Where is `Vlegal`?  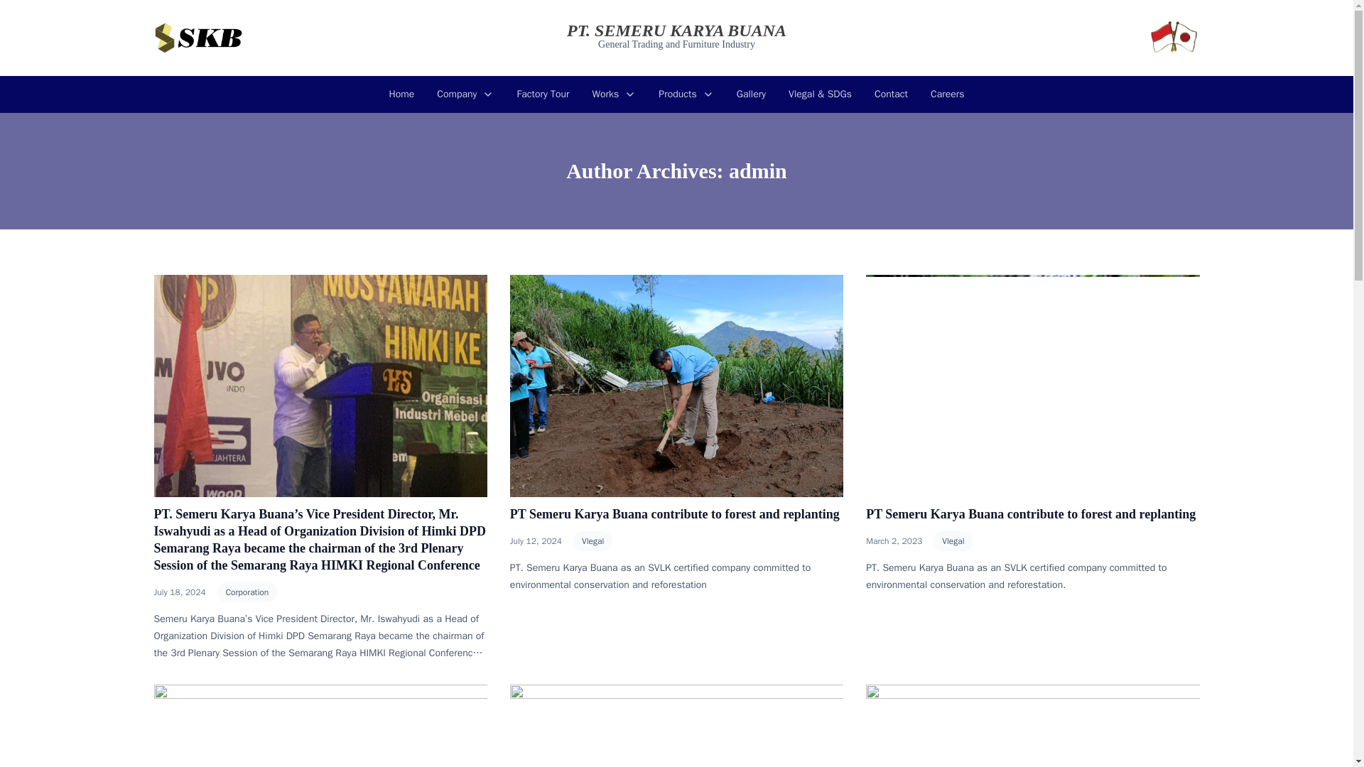 Vlegal is located at coordinates (592, 541).